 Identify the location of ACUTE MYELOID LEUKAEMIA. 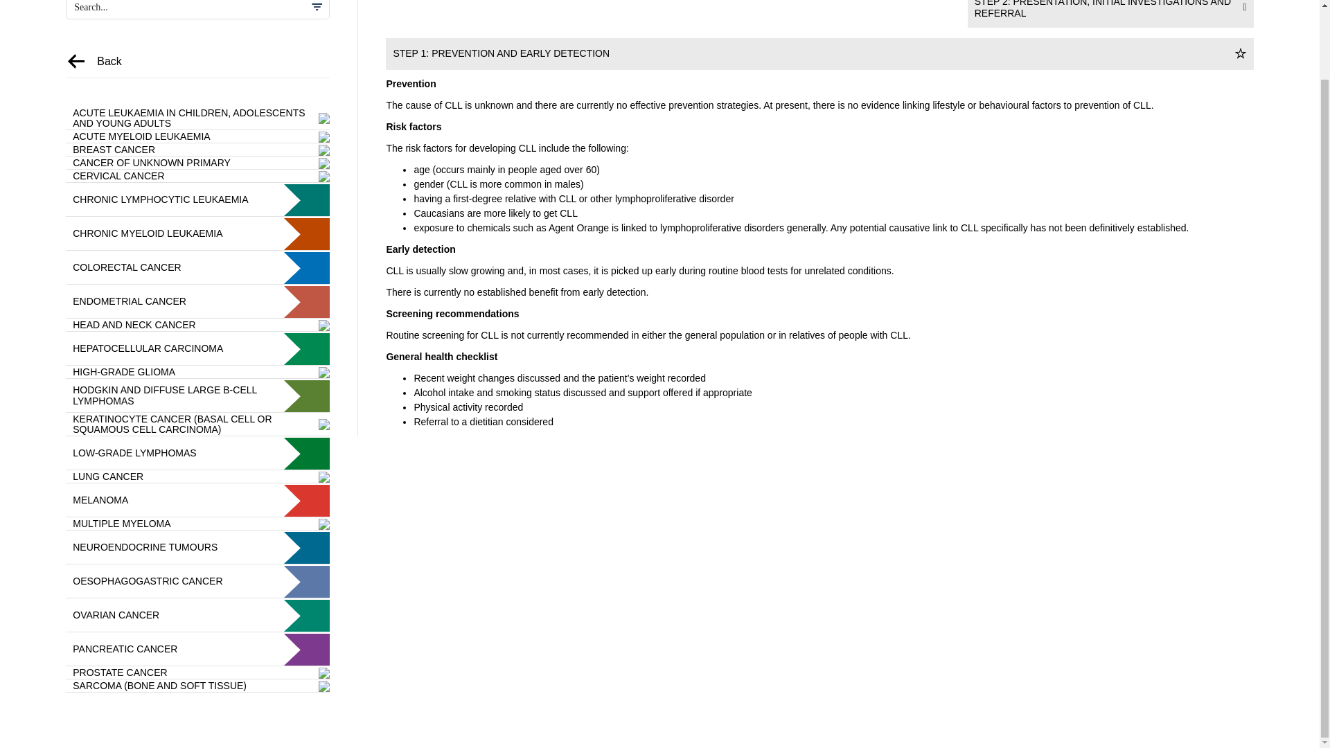
(197, 137).